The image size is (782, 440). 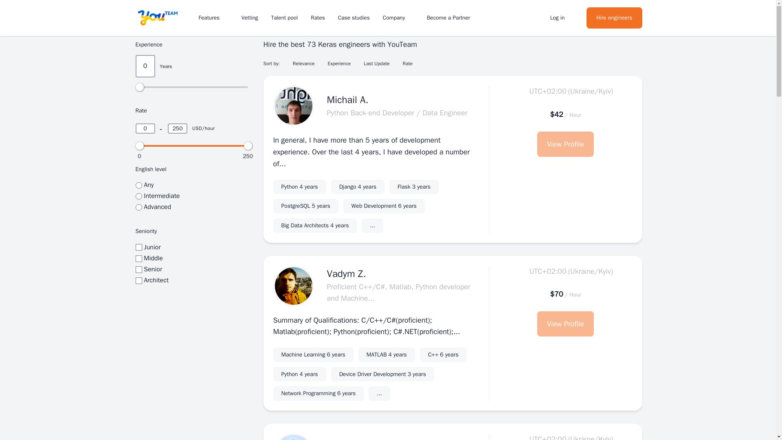 I want to click on 0, so click(x=354, y=17).